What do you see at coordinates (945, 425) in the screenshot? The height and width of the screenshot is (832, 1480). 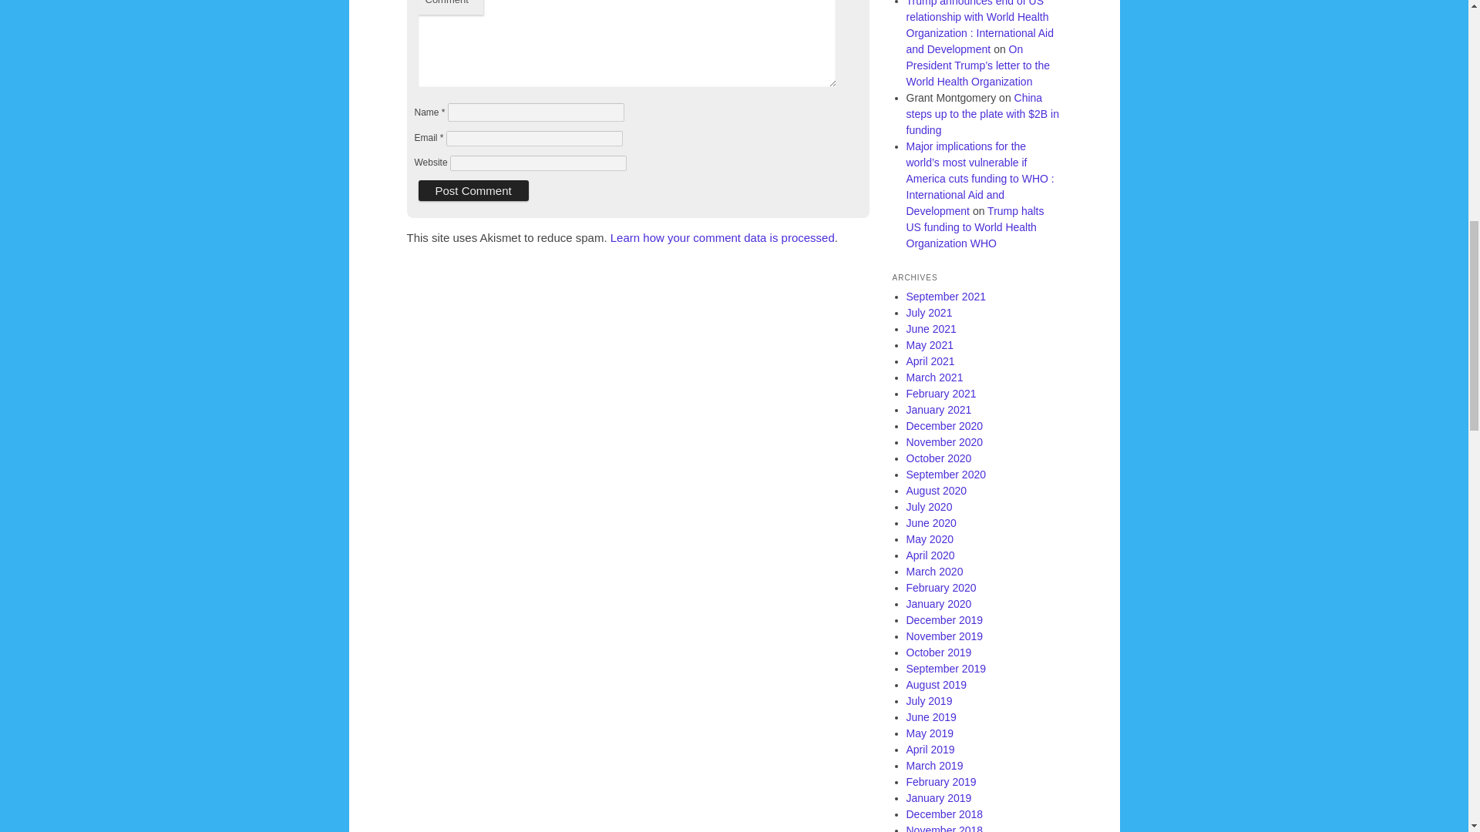 I see `December 2020` at bounding box center [945, 425].